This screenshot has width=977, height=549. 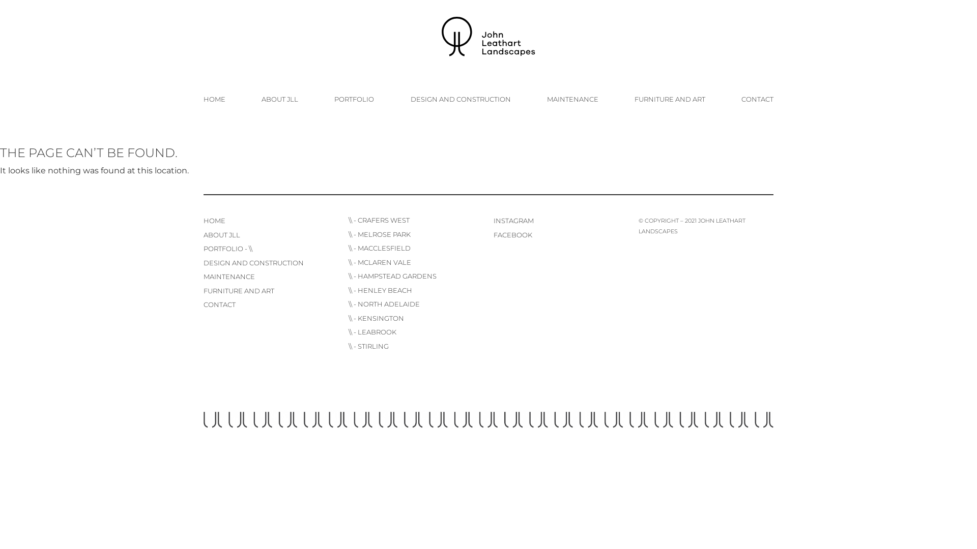 What do you see at coordinates (389, 304) in the screenshot?
I see `NORTH ADELAIDE` at bounding box center [389, 304].